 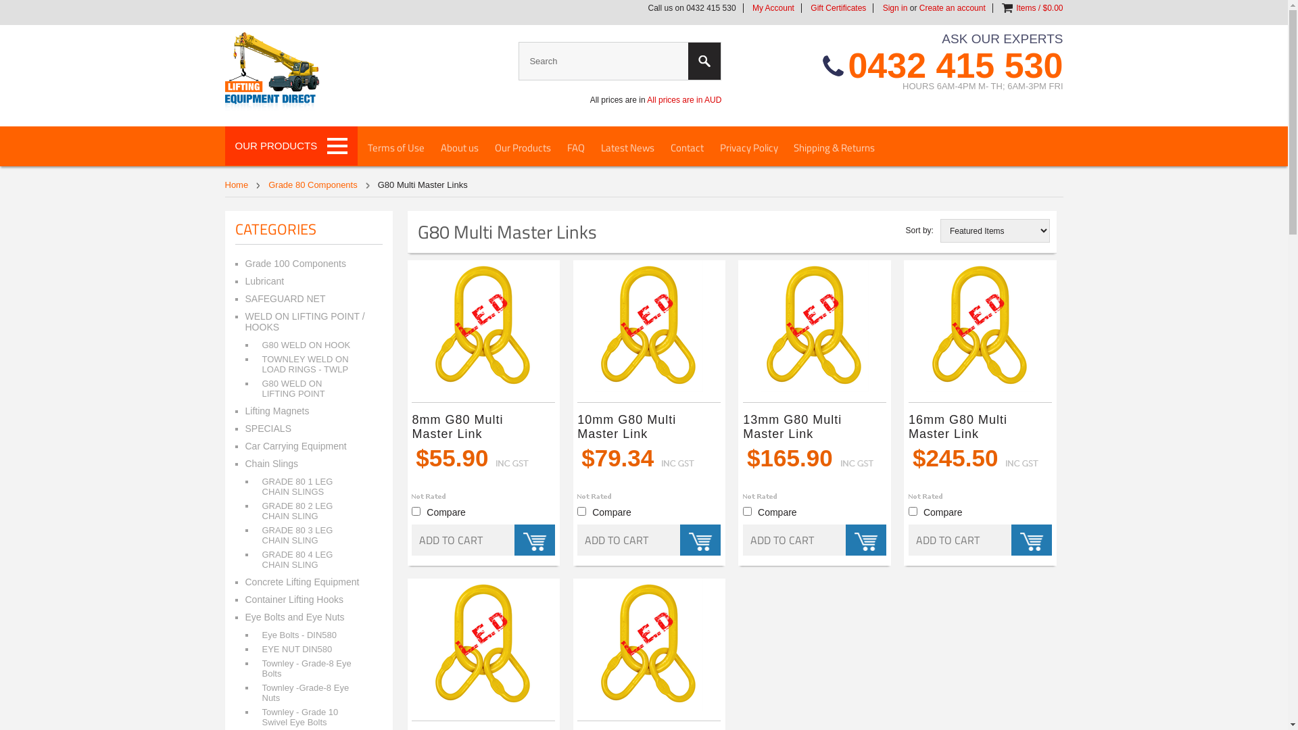 What do you see at coordinates (460, 147) in the screenshot?
I see `About us` at bounding box center [460, 147].